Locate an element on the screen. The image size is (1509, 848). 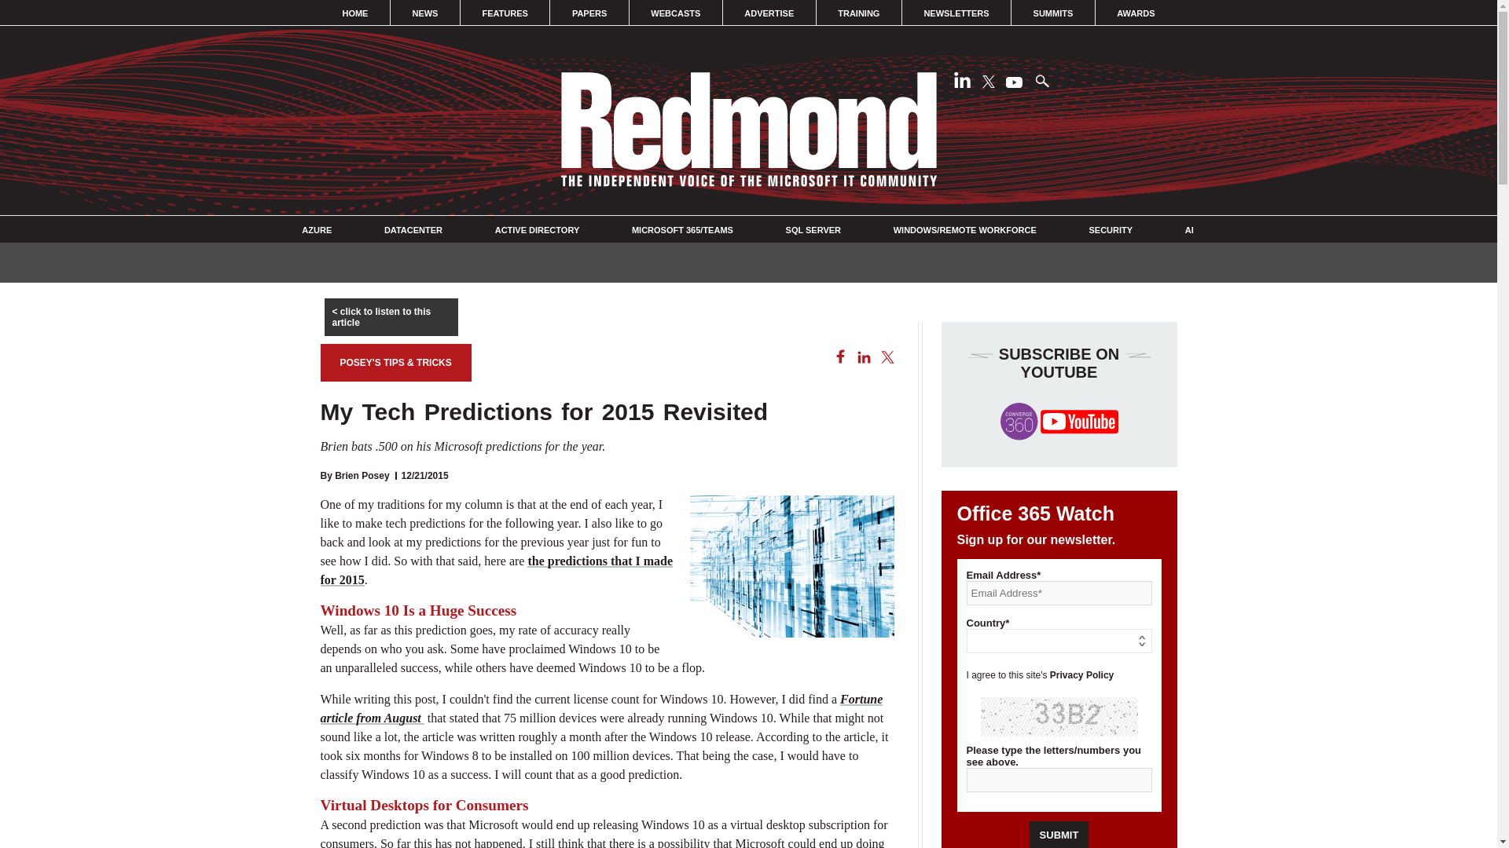
the predictions that I made for 2015 is located at coordinates (497, 570).